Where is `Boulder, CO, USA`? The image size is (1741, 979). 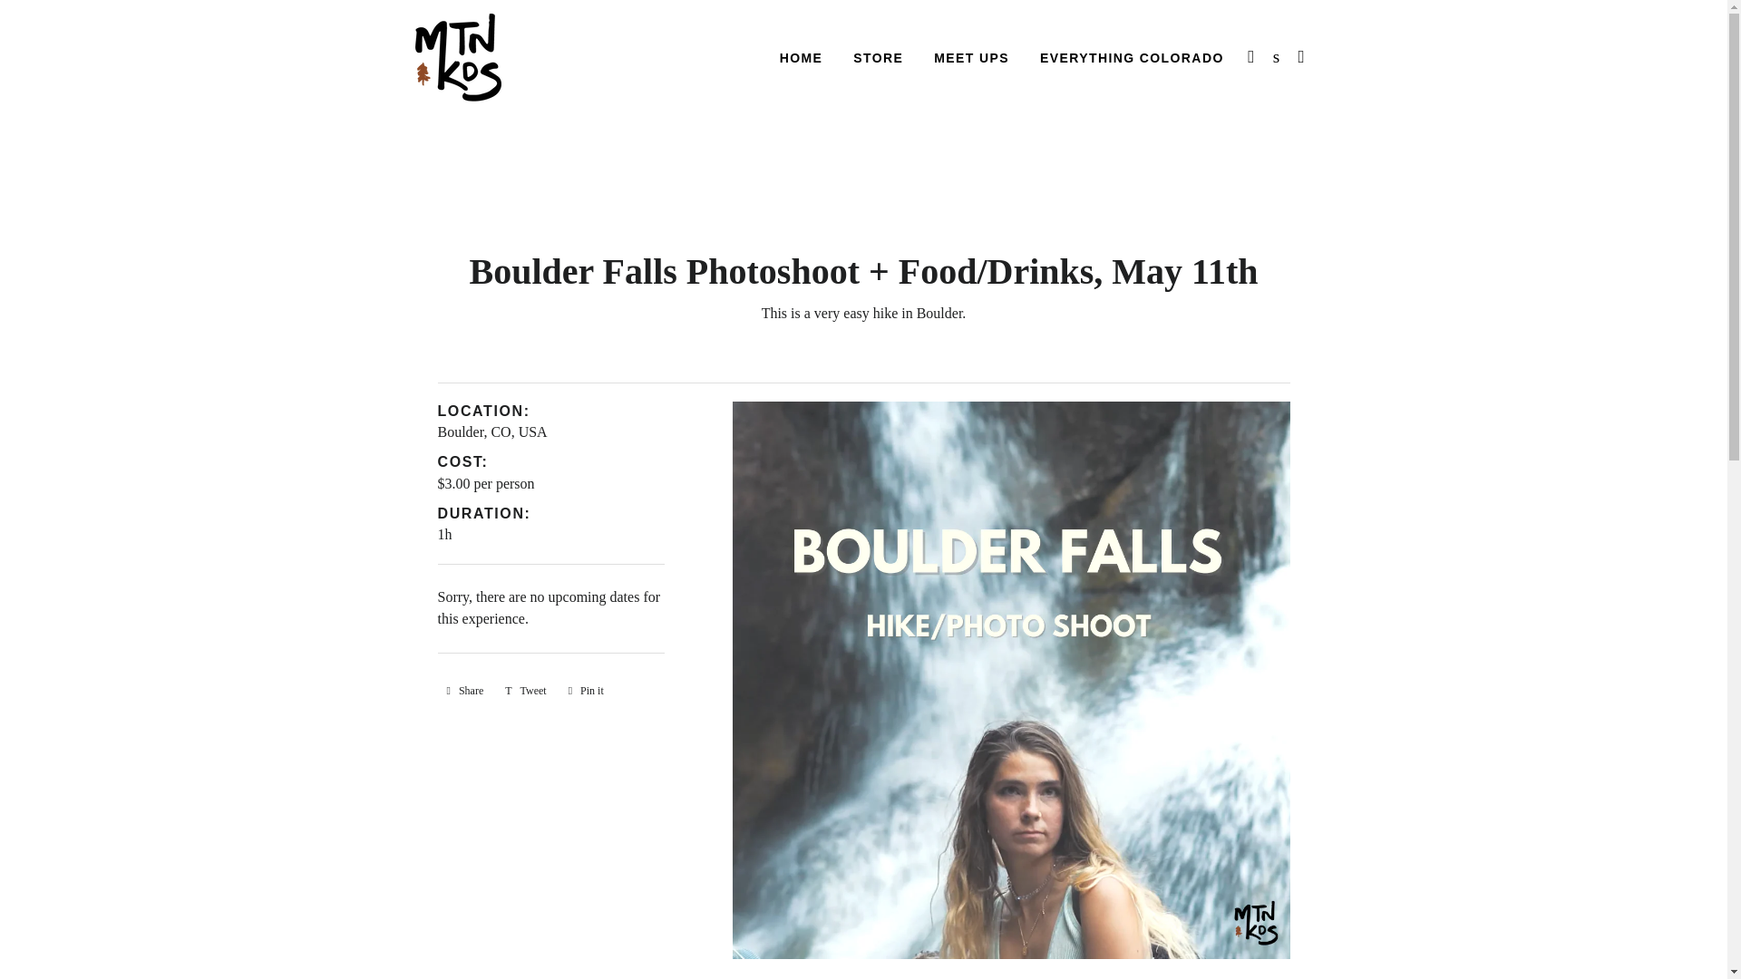
Boulder, CO, USA is located at coordinates (526, 691).